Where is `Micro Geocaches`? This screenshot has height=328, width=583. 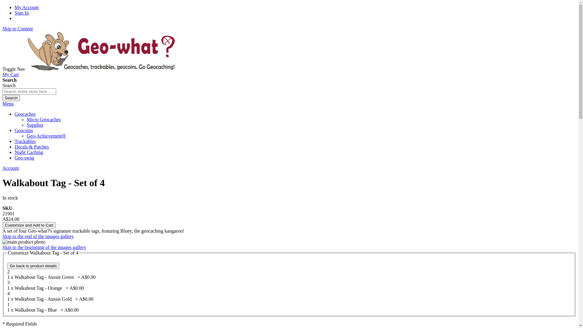 Micro Geocaches is located at coordinates (44, 119).